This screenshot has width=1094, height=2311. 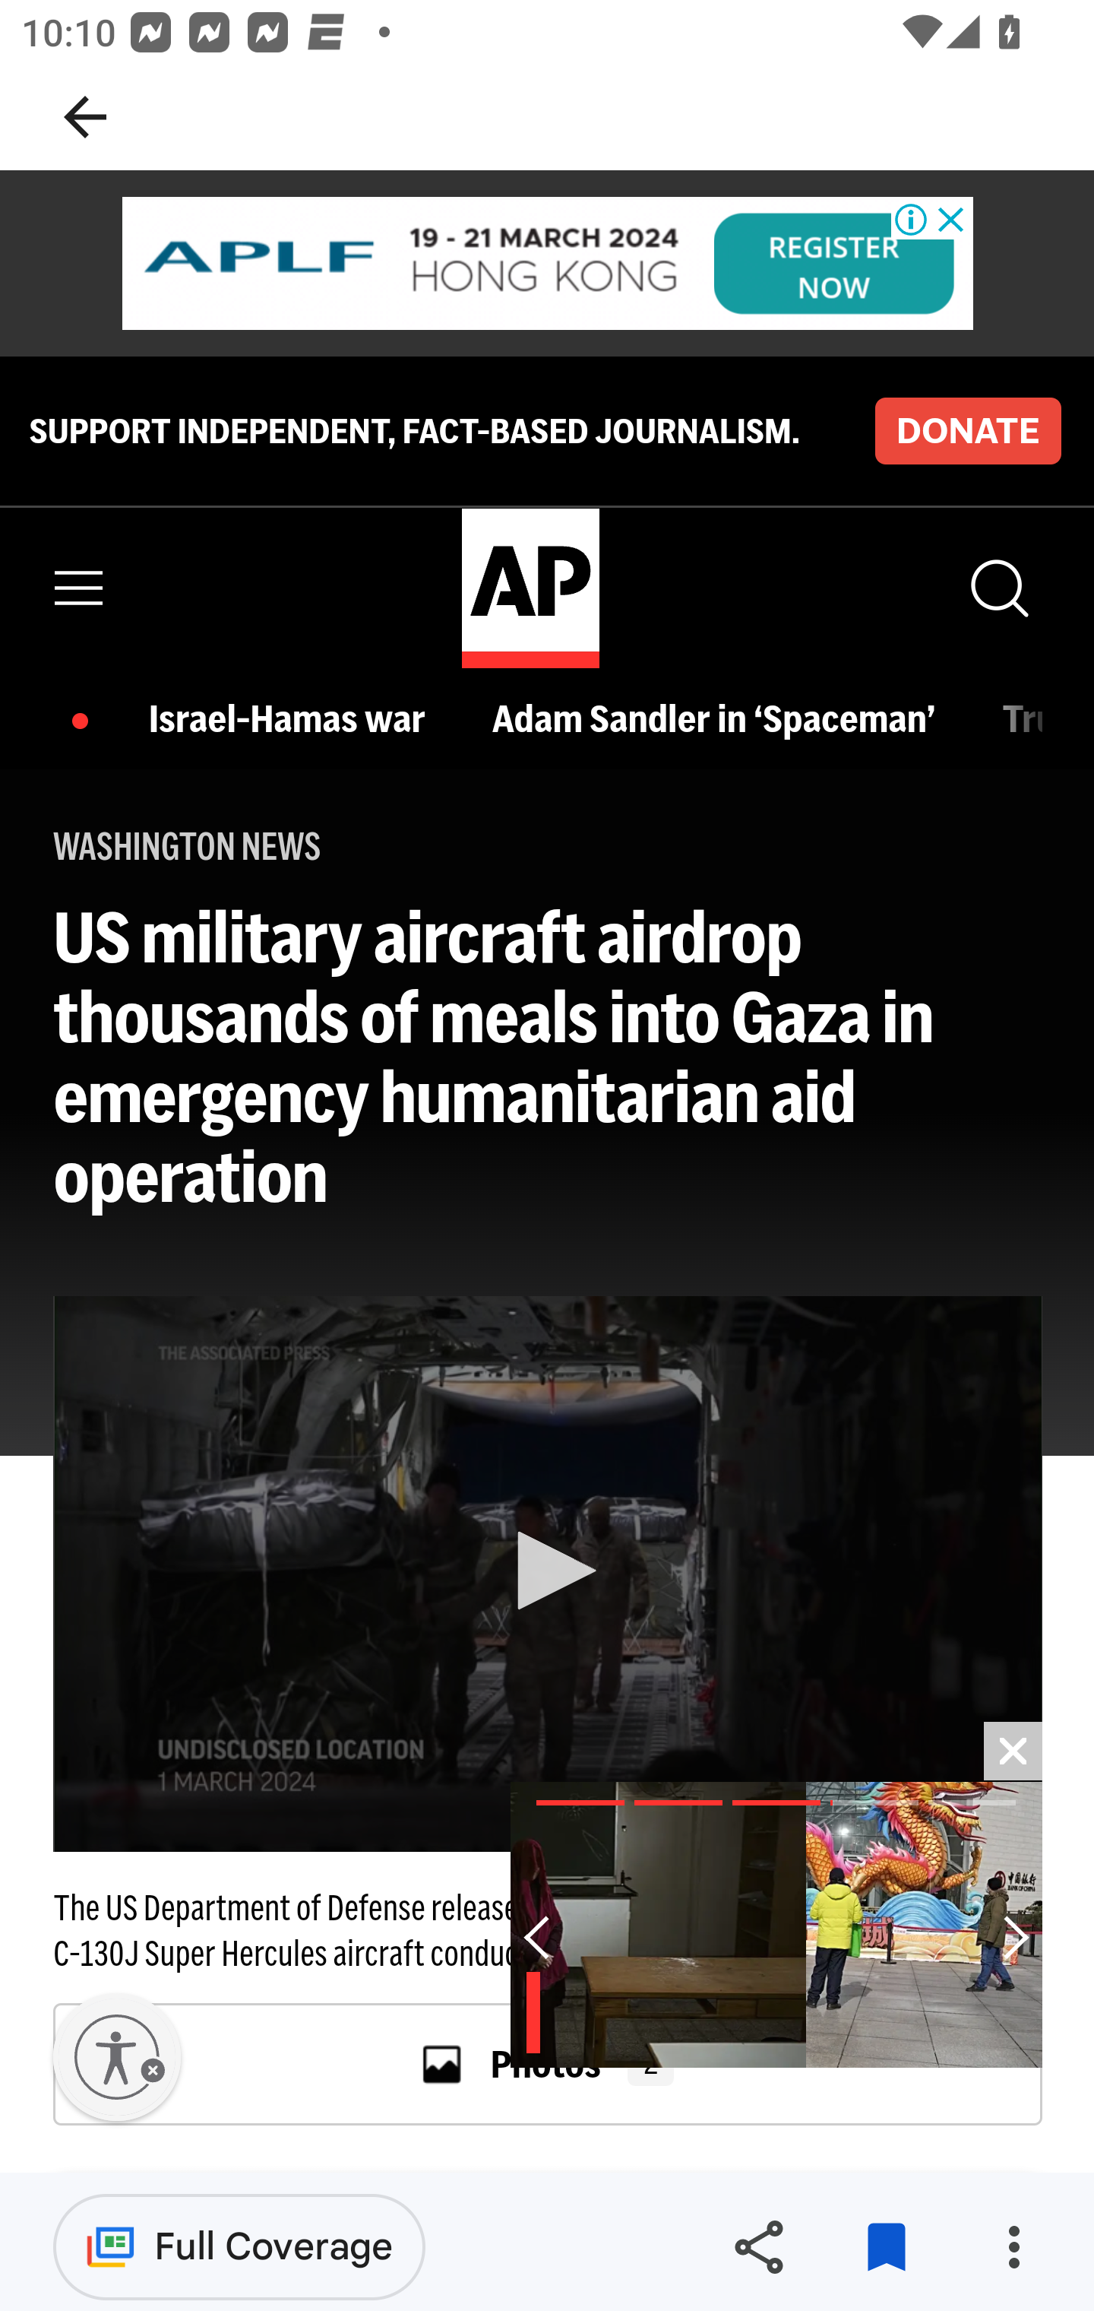 What do you see at coordinates (80, 588) in the screenshot?
I see `Menu` at bounding box center [80, 588].